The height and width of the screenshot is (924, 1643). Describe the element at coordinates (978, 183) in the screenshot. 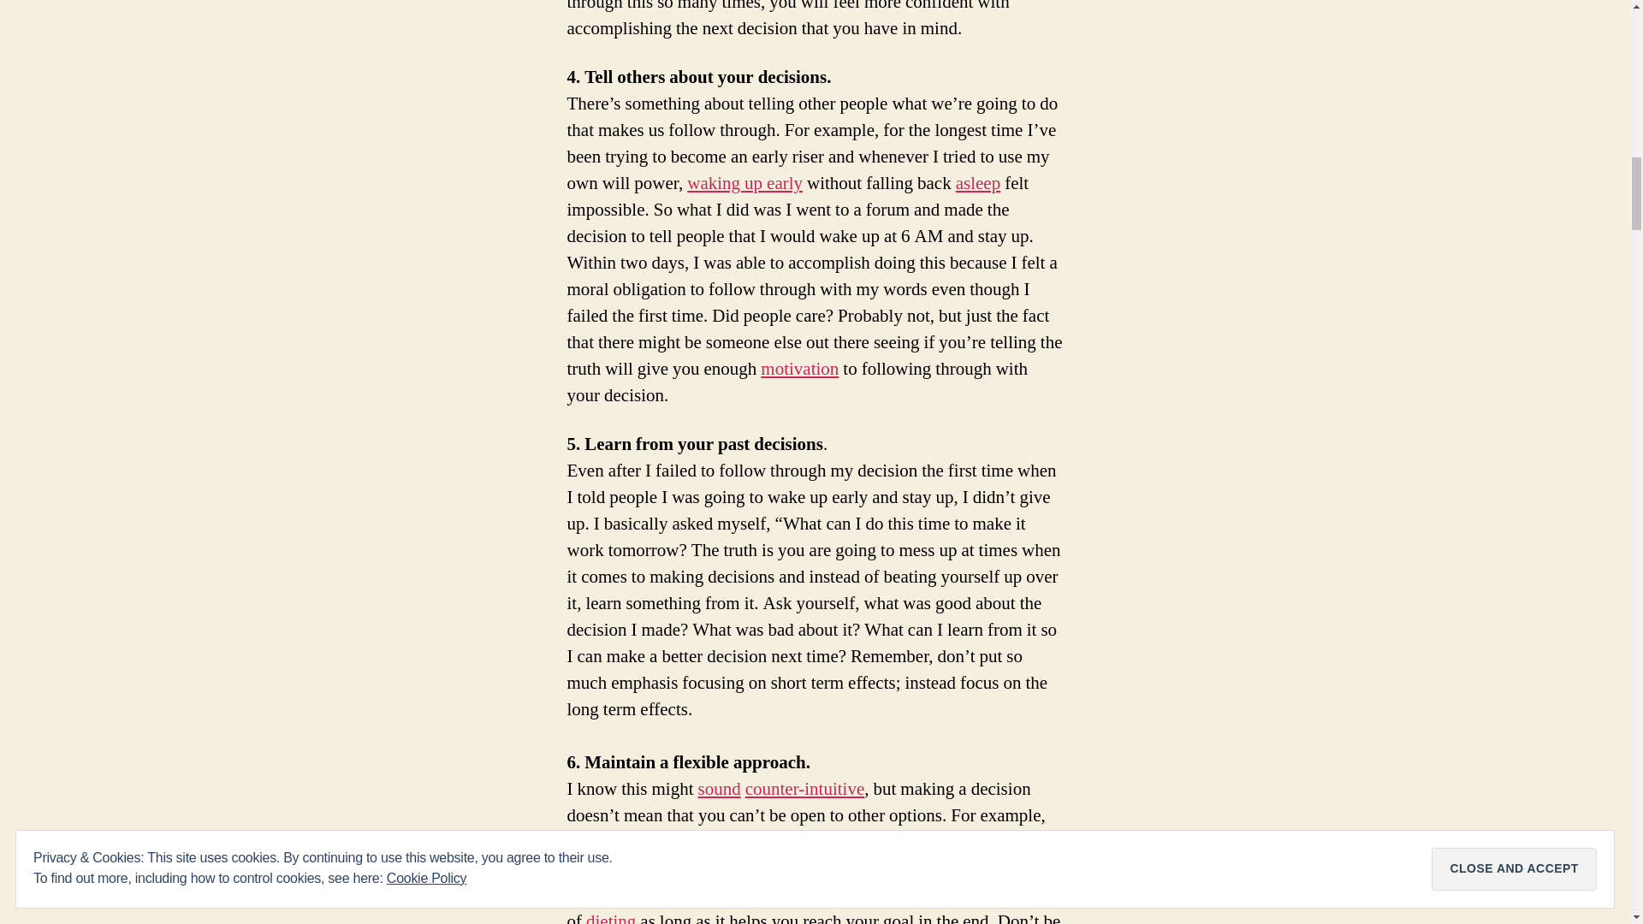

I see `asleep` at that location.